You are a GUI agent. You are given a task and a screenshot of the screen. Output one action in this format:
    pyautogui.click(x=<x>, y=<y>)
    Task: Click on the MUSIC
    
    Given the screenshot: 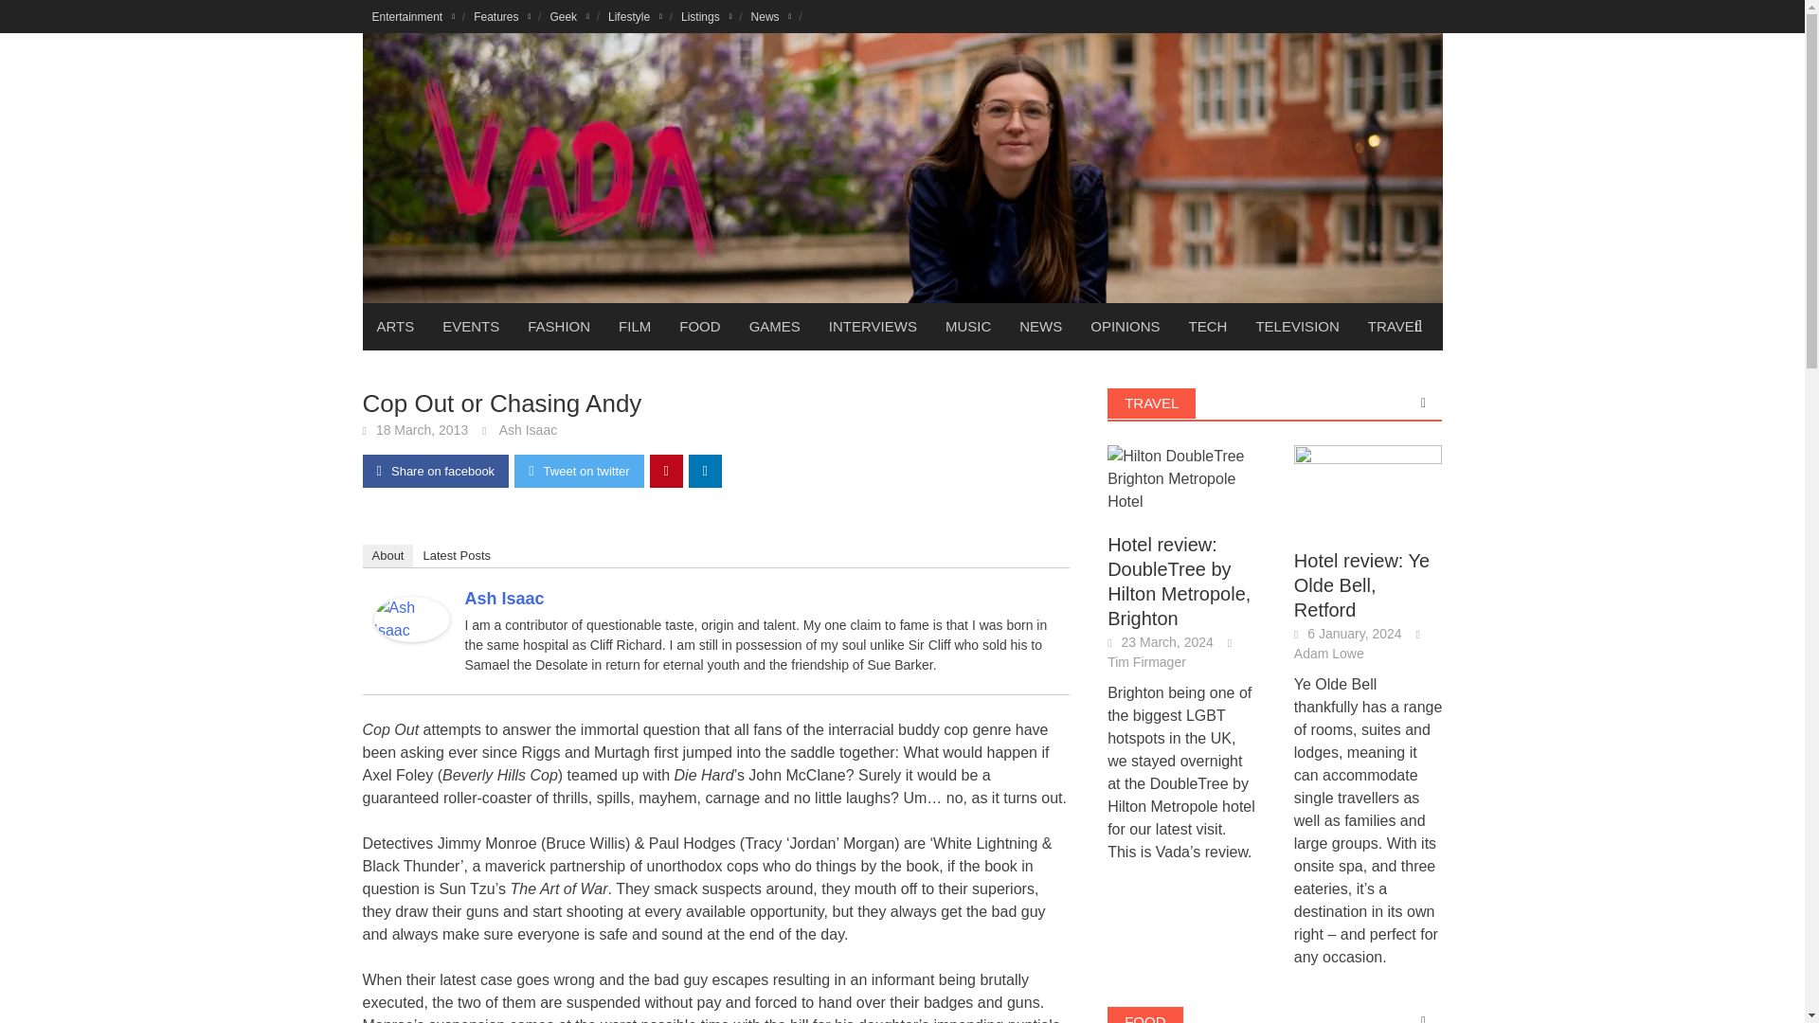 What is the action you would take?
    pyautogui.click(x=968, y=326)
    